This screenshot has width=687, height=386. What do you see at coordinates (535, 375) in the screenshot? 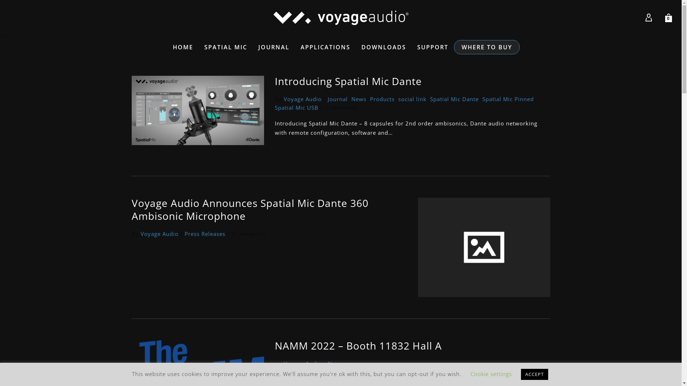
I see `ACCEPT` at bounding box center [535, 375].